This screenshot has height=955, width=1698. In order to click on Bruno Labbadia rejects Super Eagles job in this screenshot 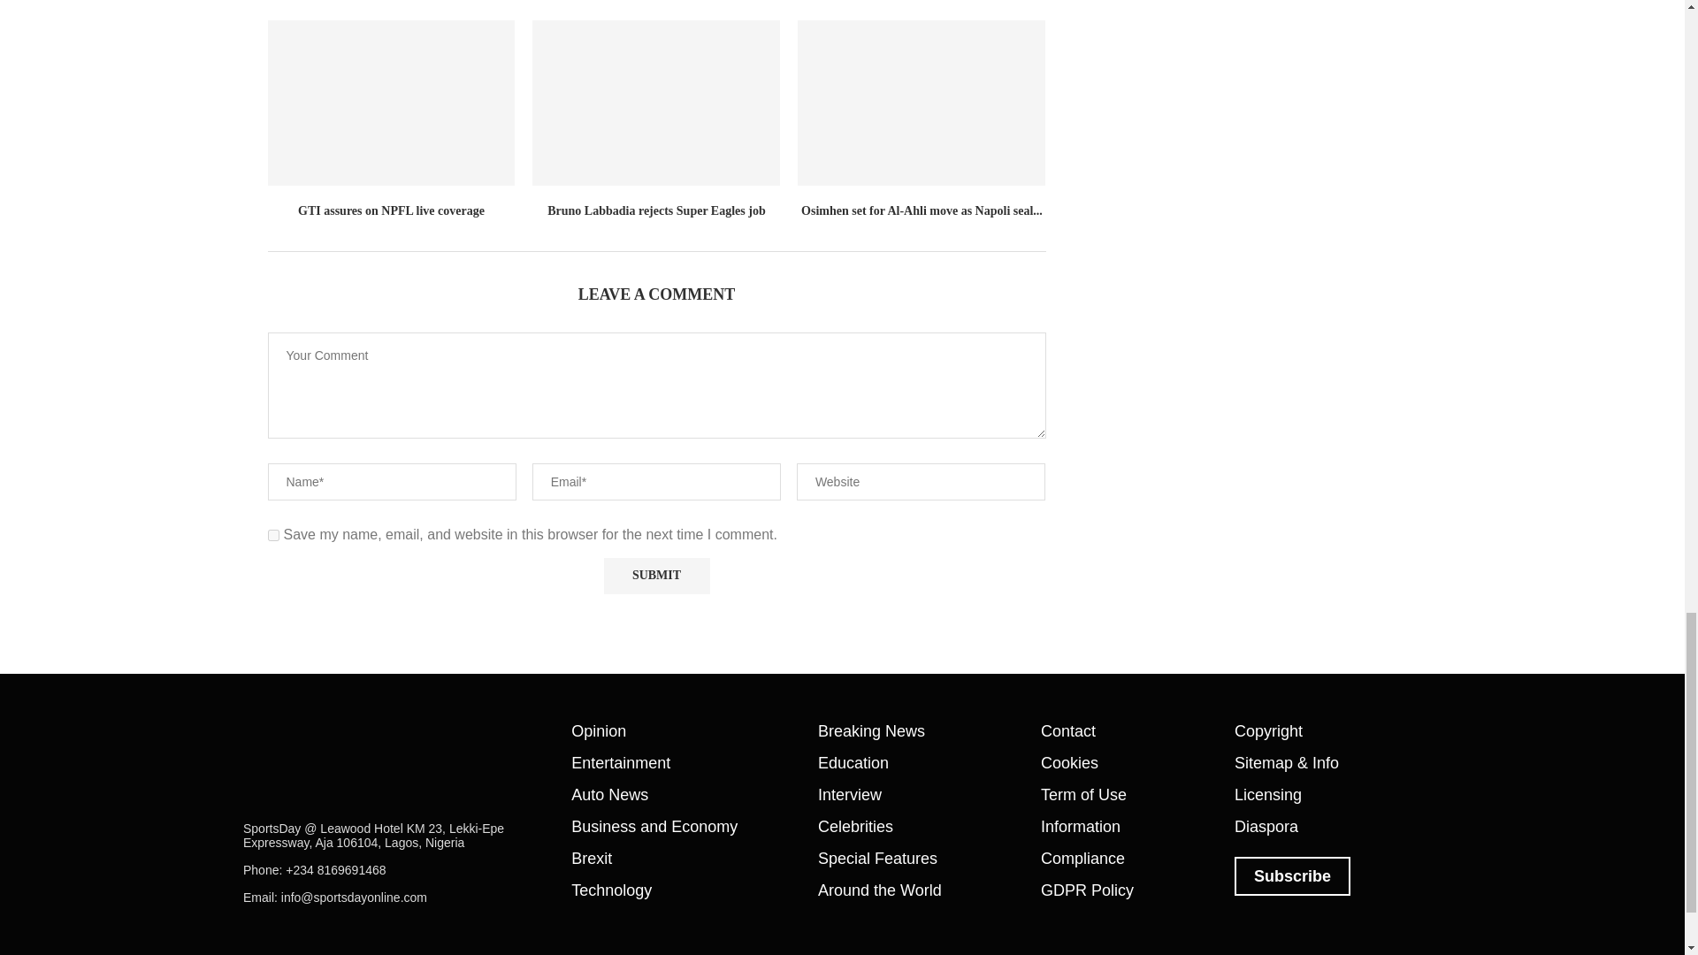, I will do `click(656, 103)`.